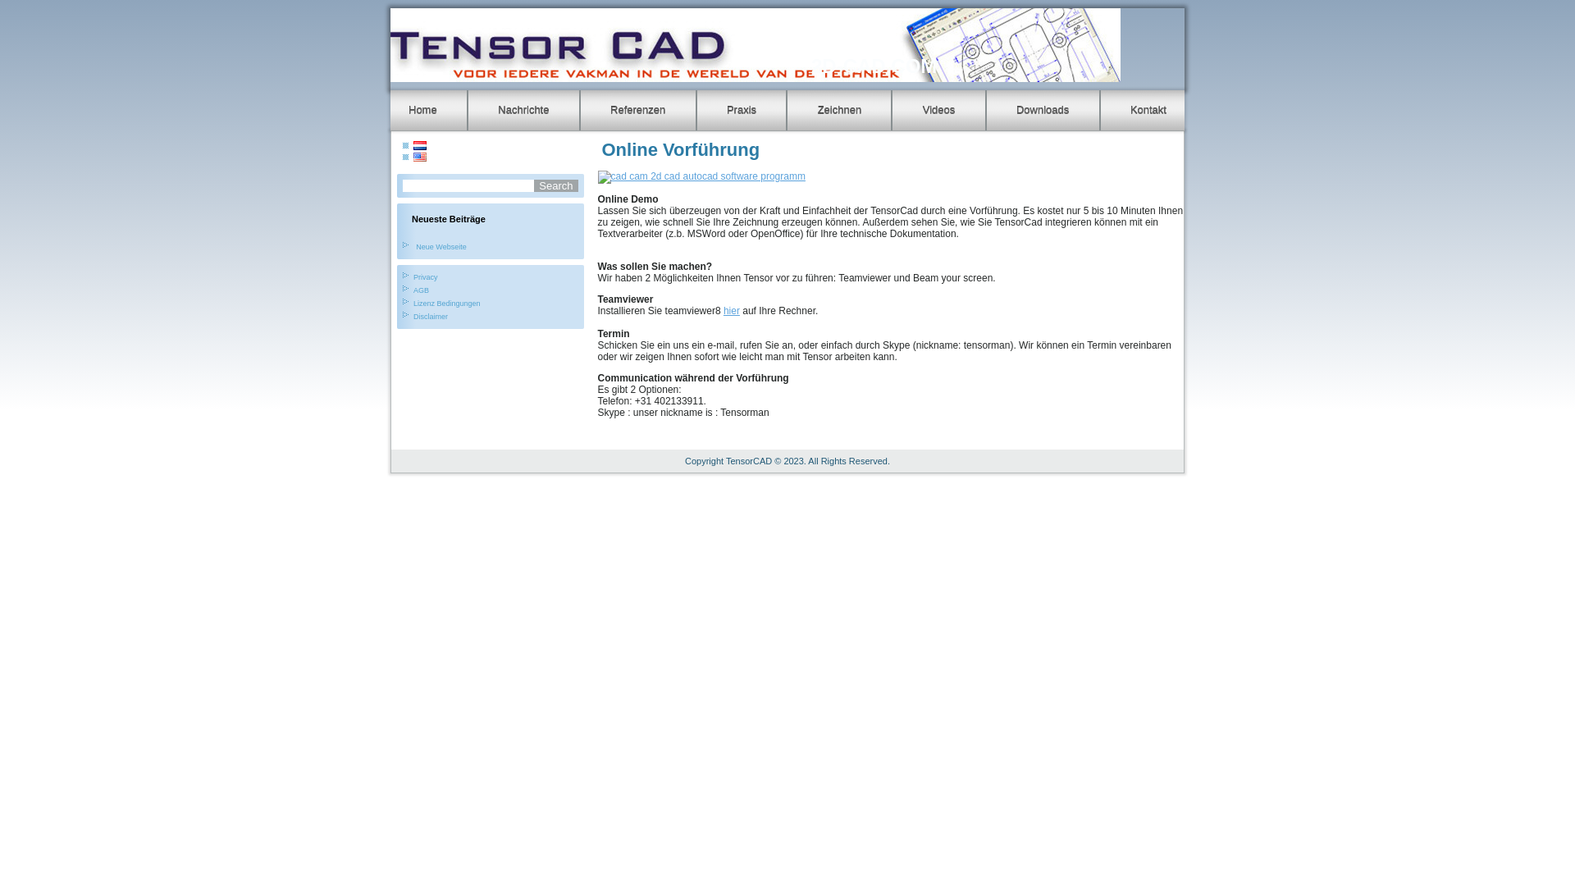  I want to click on Kontakt, so click(1148, 110).